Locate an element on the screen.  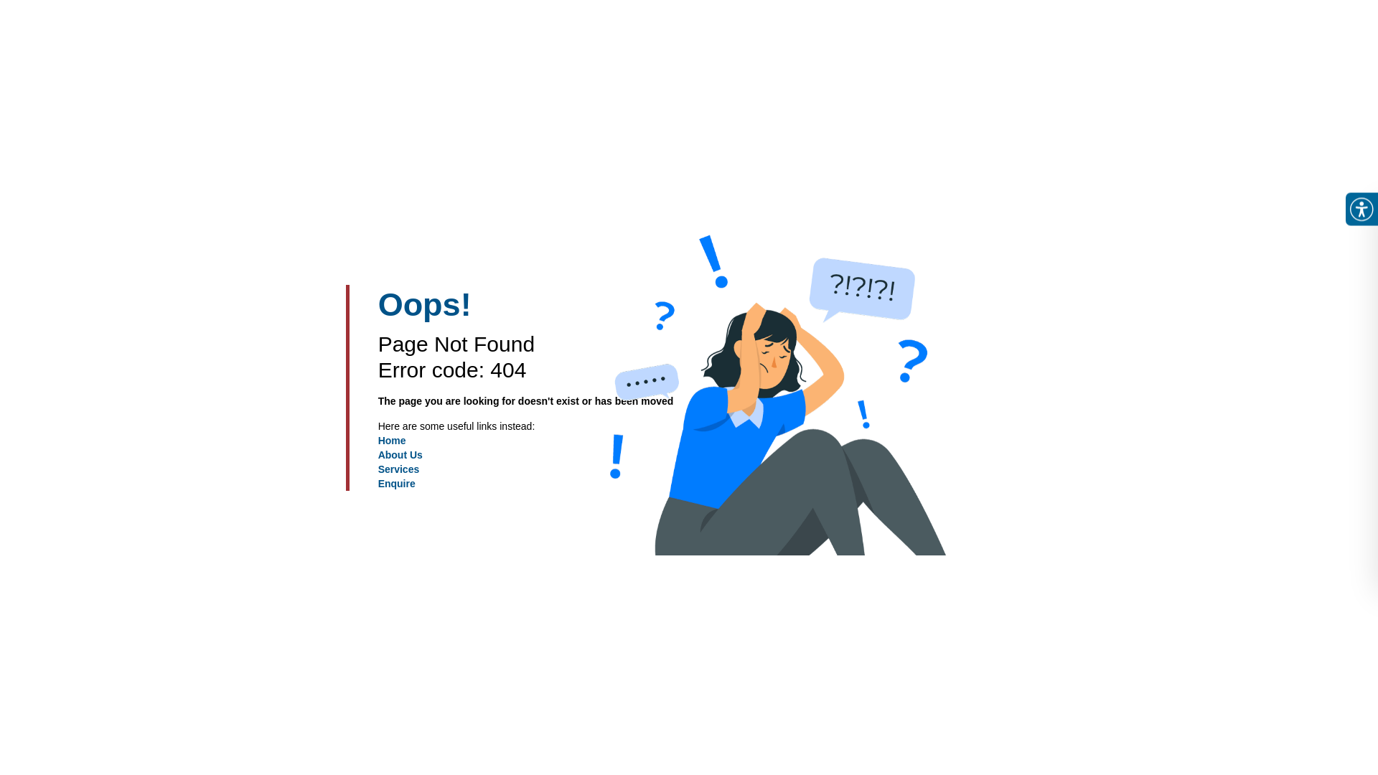
Home is located at coordinates (392, 441).